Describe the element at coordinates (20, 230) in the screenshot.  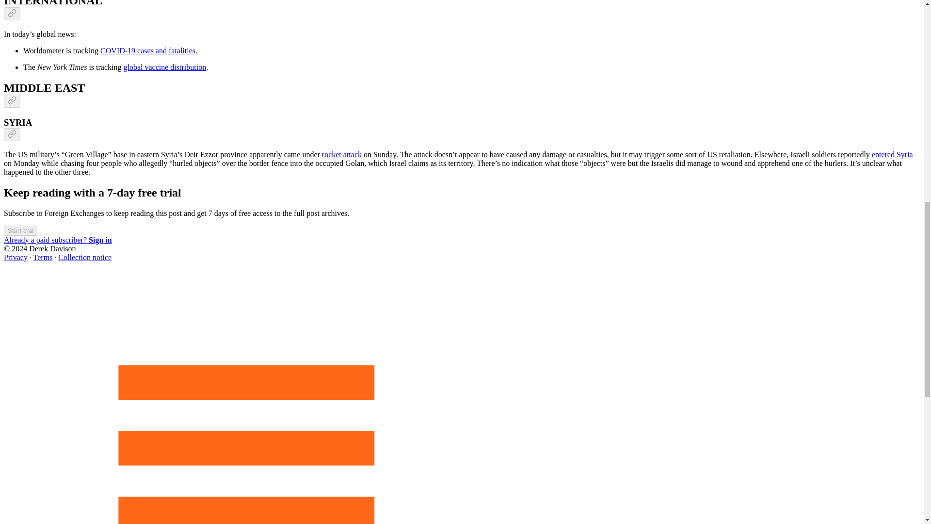
I see `Start trial` at that location.